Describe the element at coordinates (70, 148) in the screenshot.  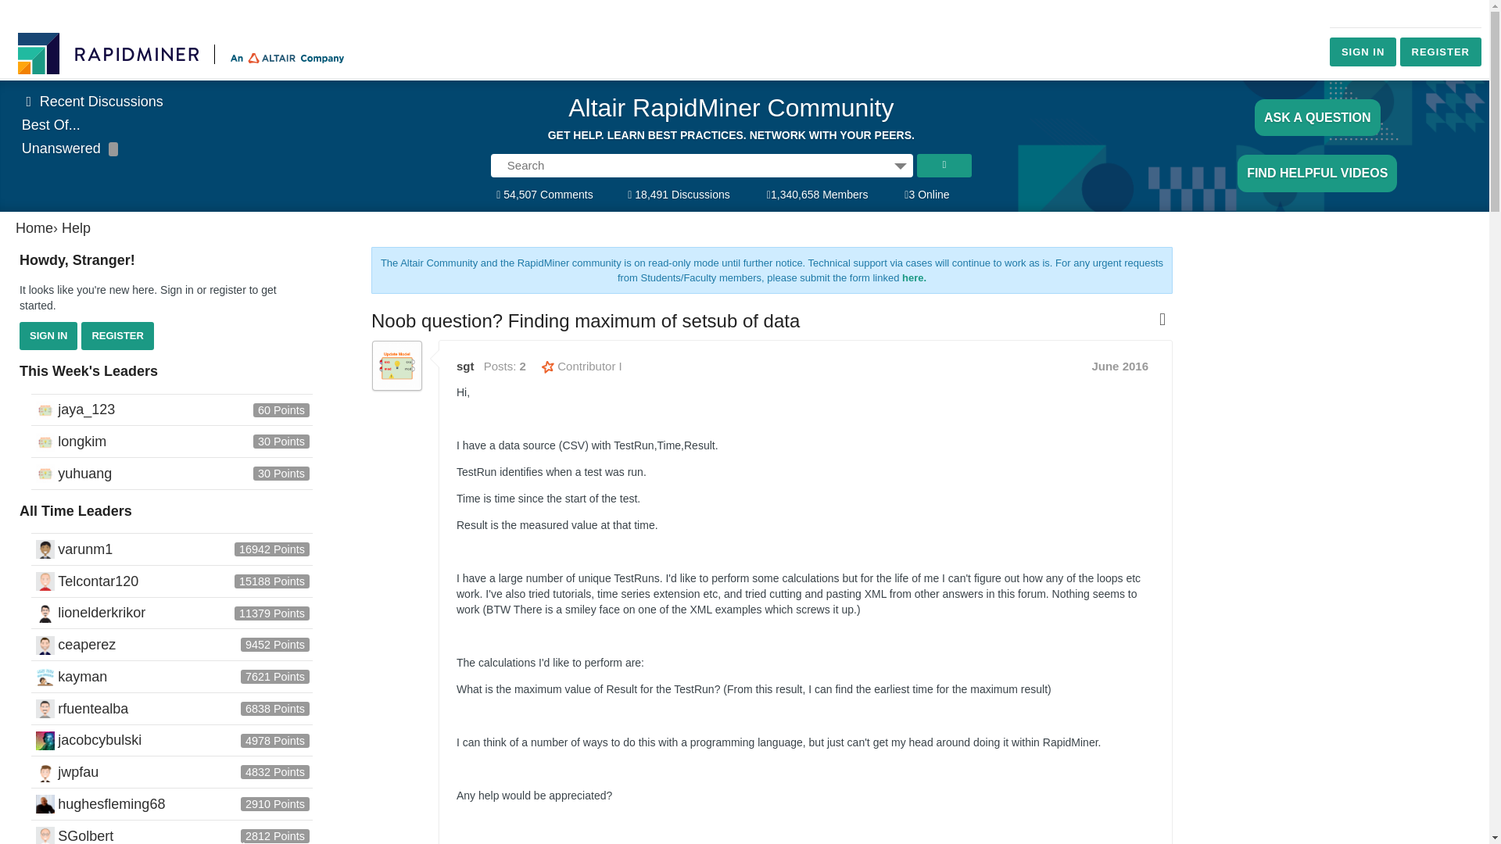
I see `Unanswered` at that location.